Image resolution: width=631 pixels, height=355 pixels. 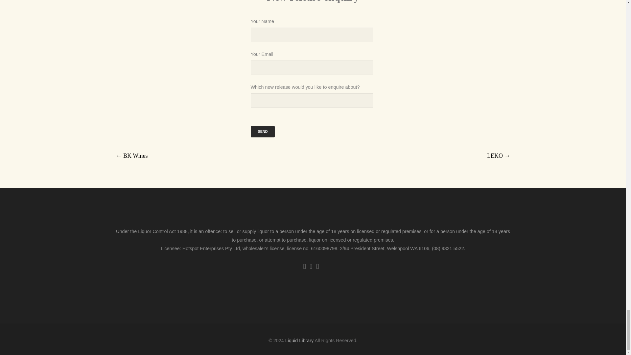 What do you see at coordinates (262, 131) in the screenshot?
I see `Send` at bounding box center [262, 131].